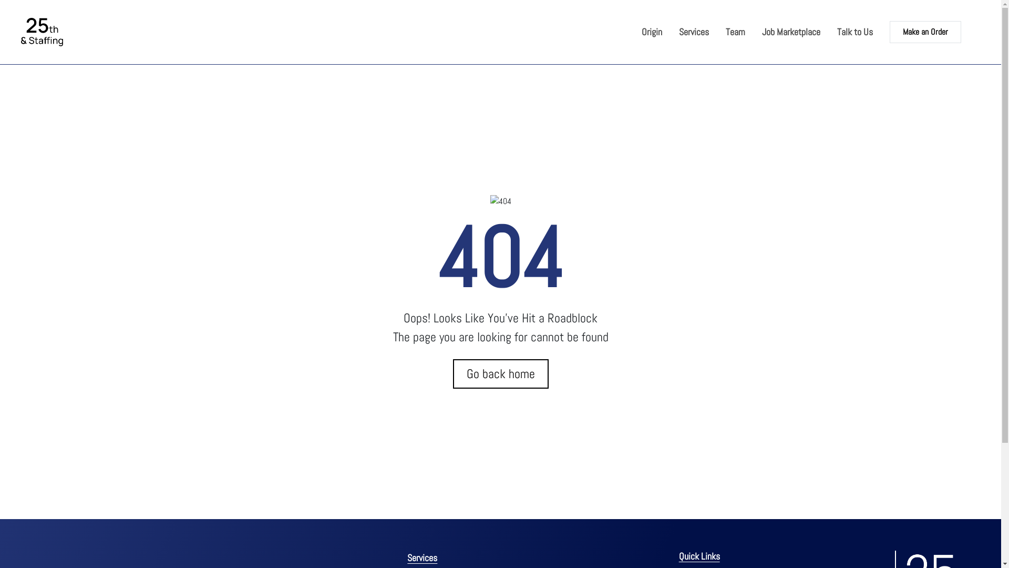 The width and height of the screenshot is (1009, 568). Describe the element at coordinates (855, 32) in the screenshot. I see `Talk to Us` at that location.